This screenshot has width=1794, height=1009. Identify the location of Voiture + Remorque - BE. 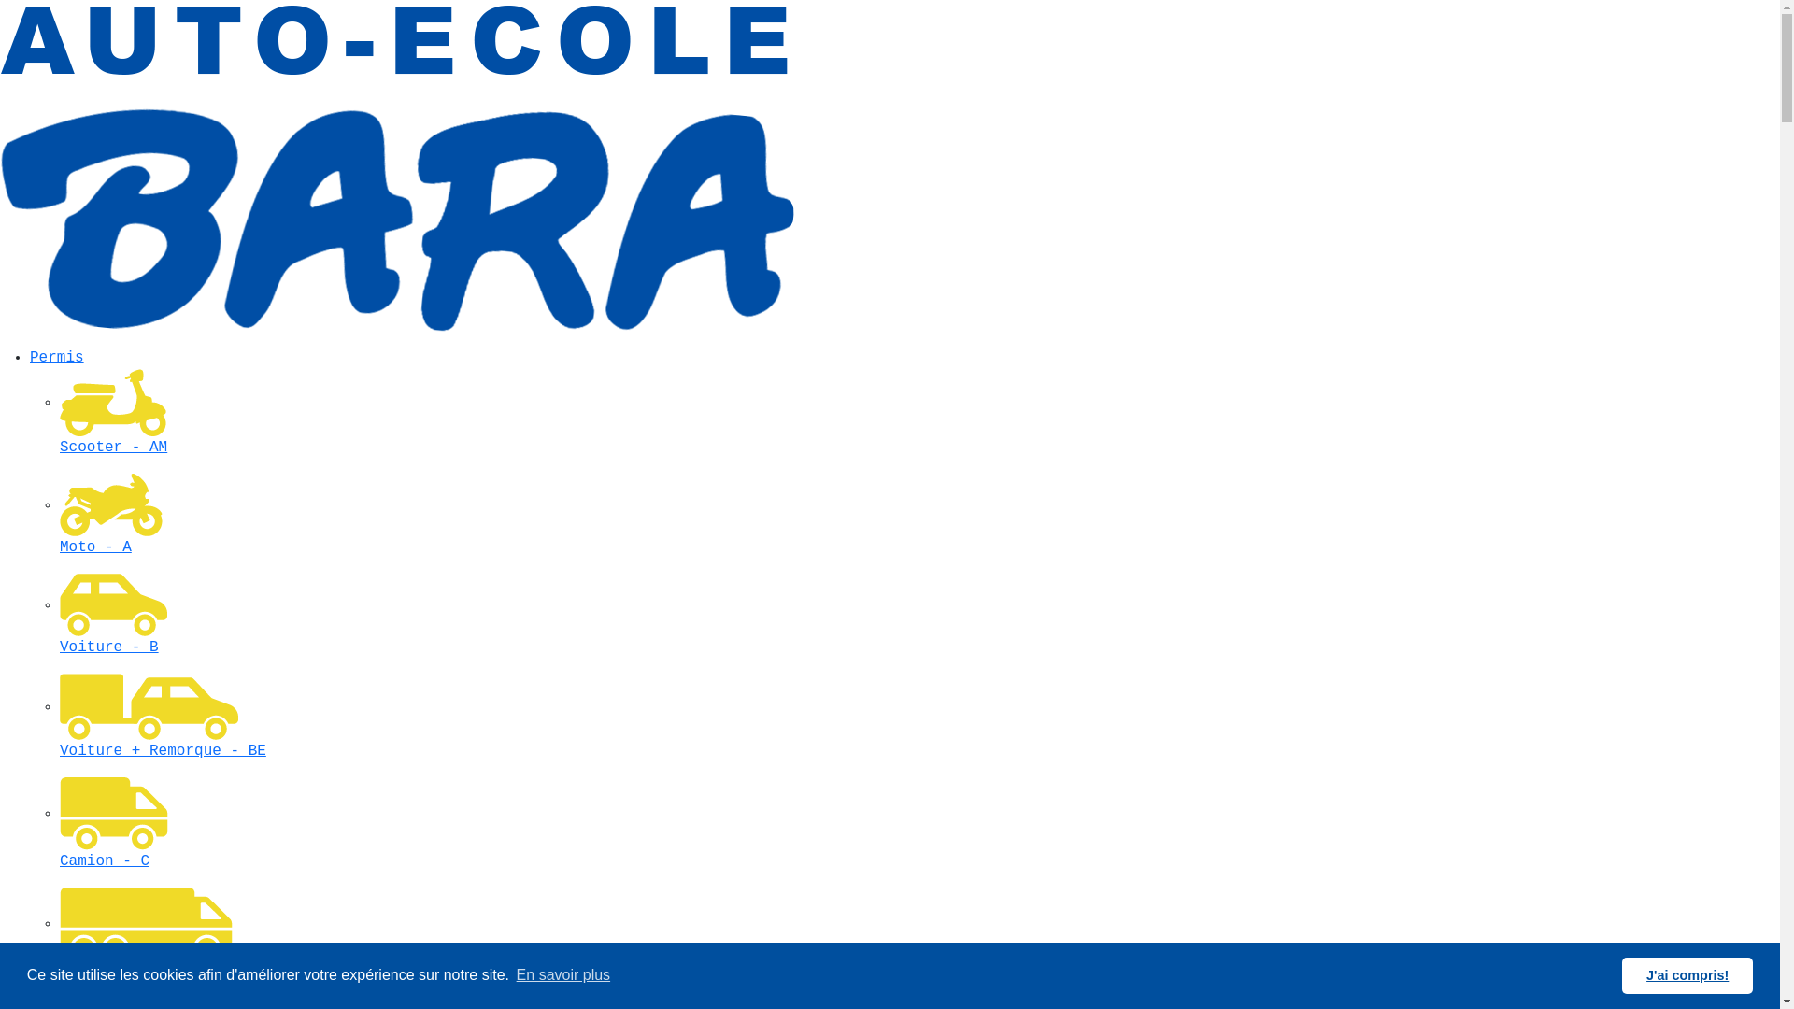
(919, 731).